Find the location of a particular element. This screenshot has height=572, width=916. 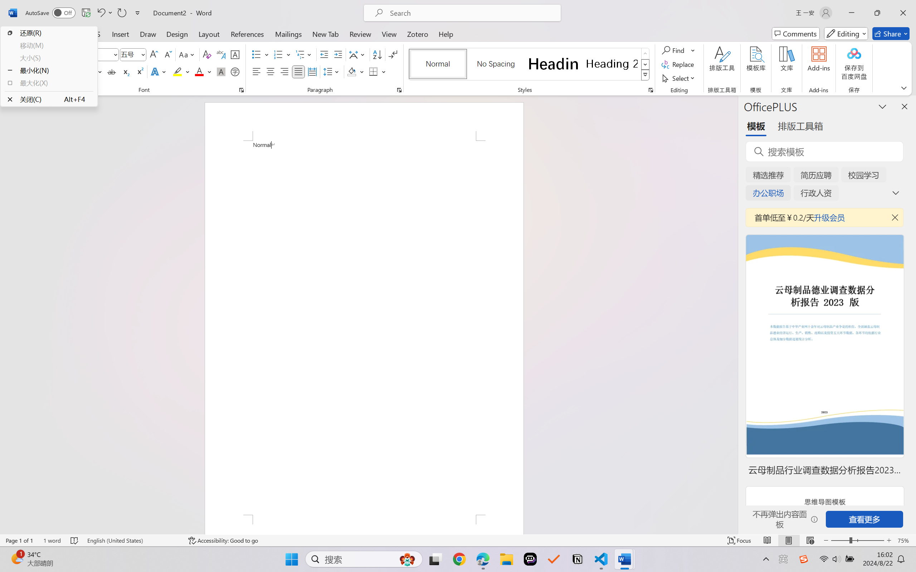

Focus  is located at coordinates (740, 541).